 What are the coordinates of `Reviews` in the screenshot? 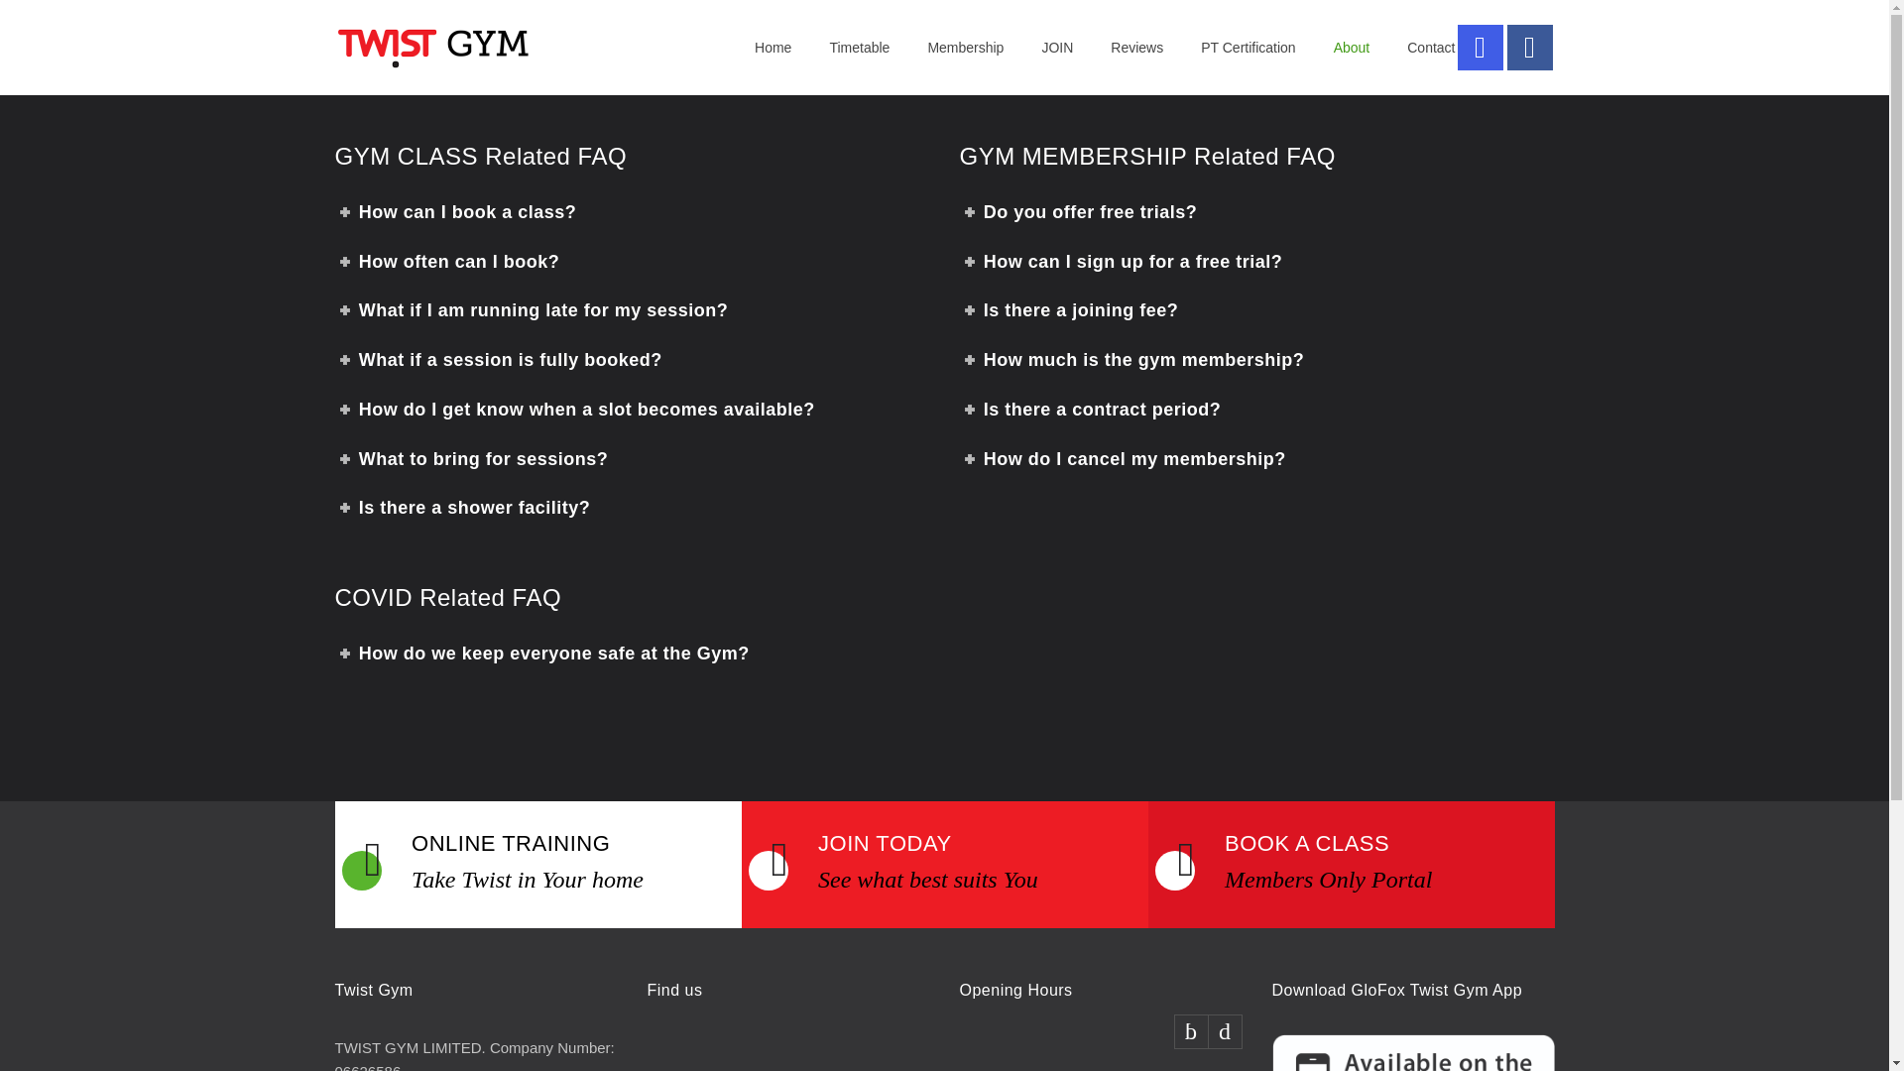 It's located at (1119, 48).